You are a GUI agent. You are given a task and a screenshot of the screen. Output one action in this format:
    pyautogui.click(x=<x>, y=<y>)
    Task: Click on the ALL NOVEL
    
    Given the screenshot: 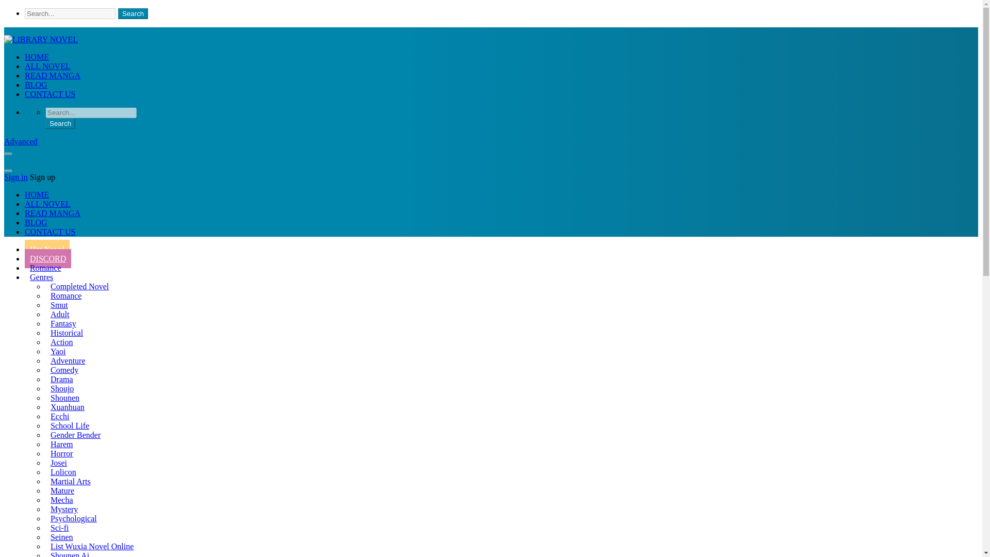 What is the action you would take?
    pyautogui.click(x=47, y=66)
    